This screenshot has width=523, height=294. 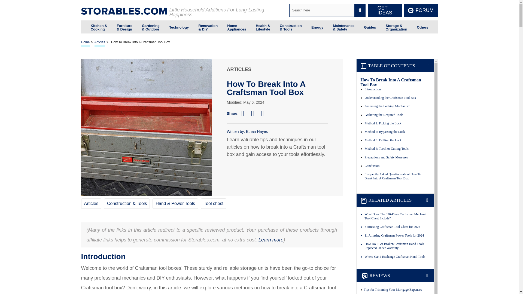 I want to click on Share on Pinterest, so click(x=265, y=113).